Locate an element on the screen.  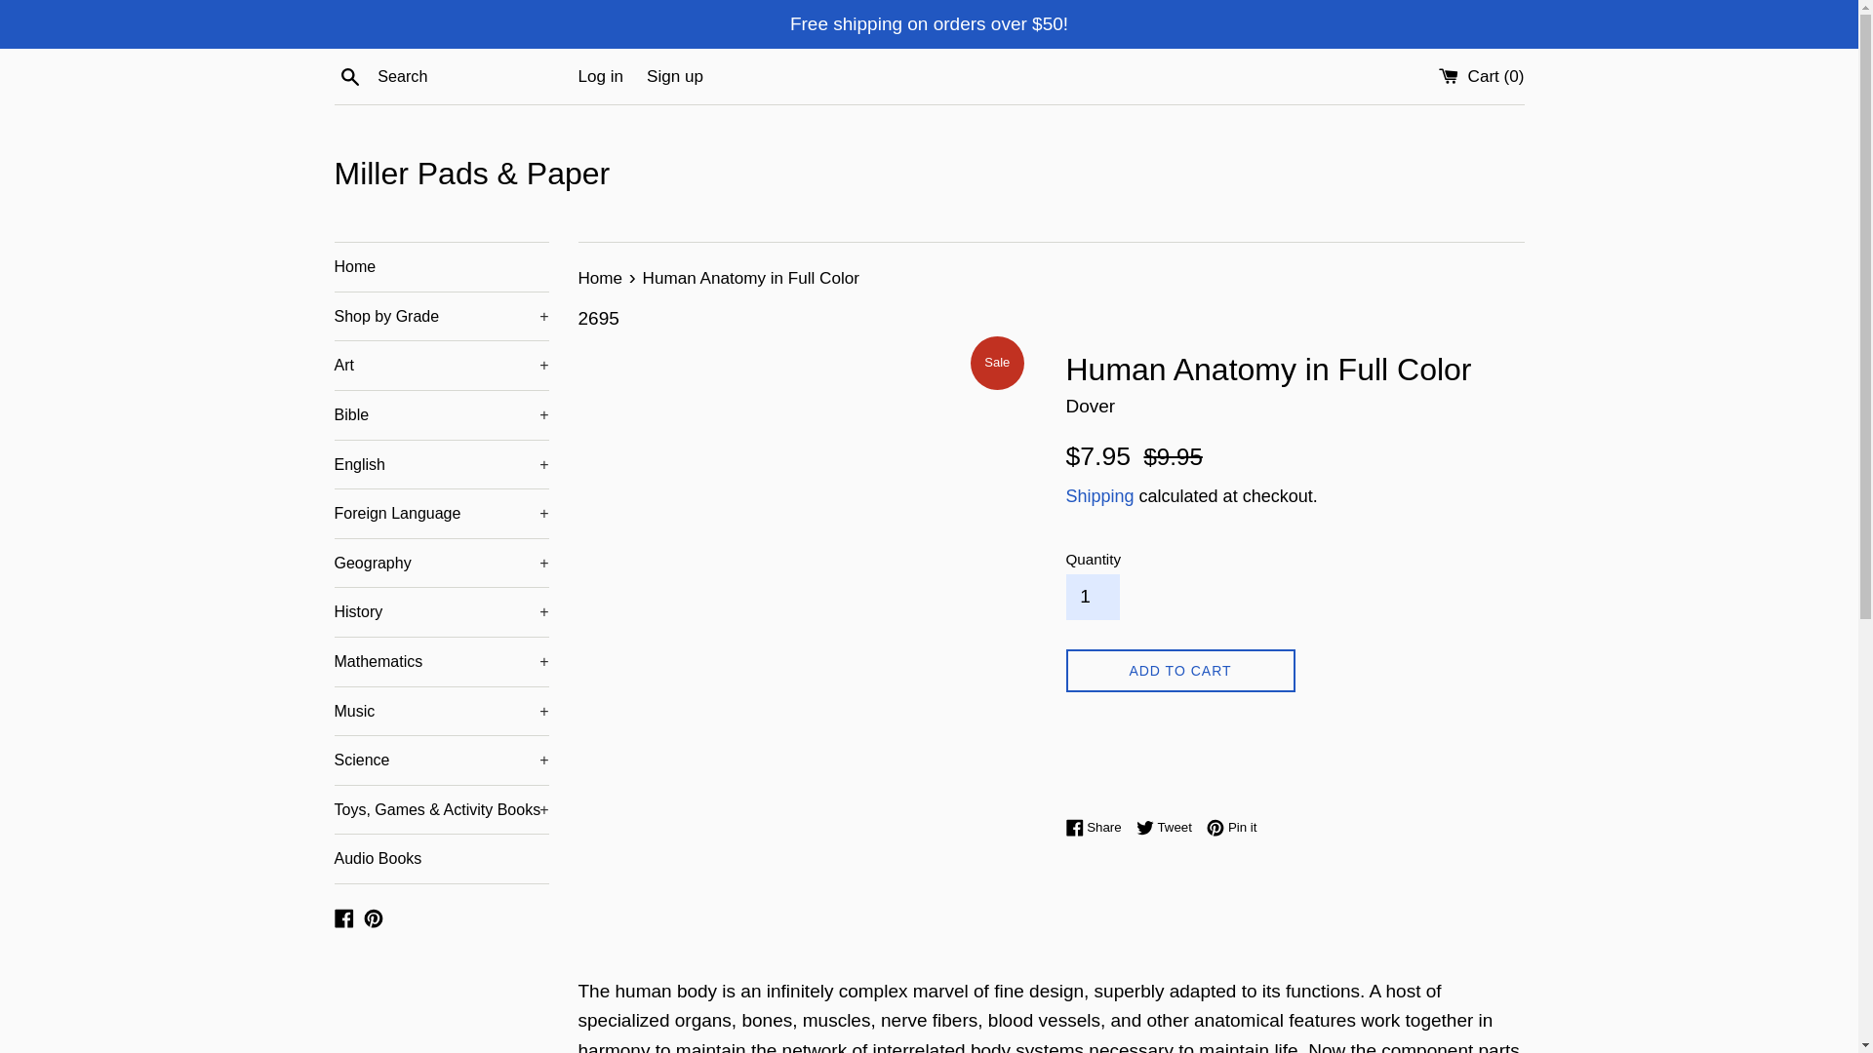
Back to the frontpage is located at coordinates (601, 278).